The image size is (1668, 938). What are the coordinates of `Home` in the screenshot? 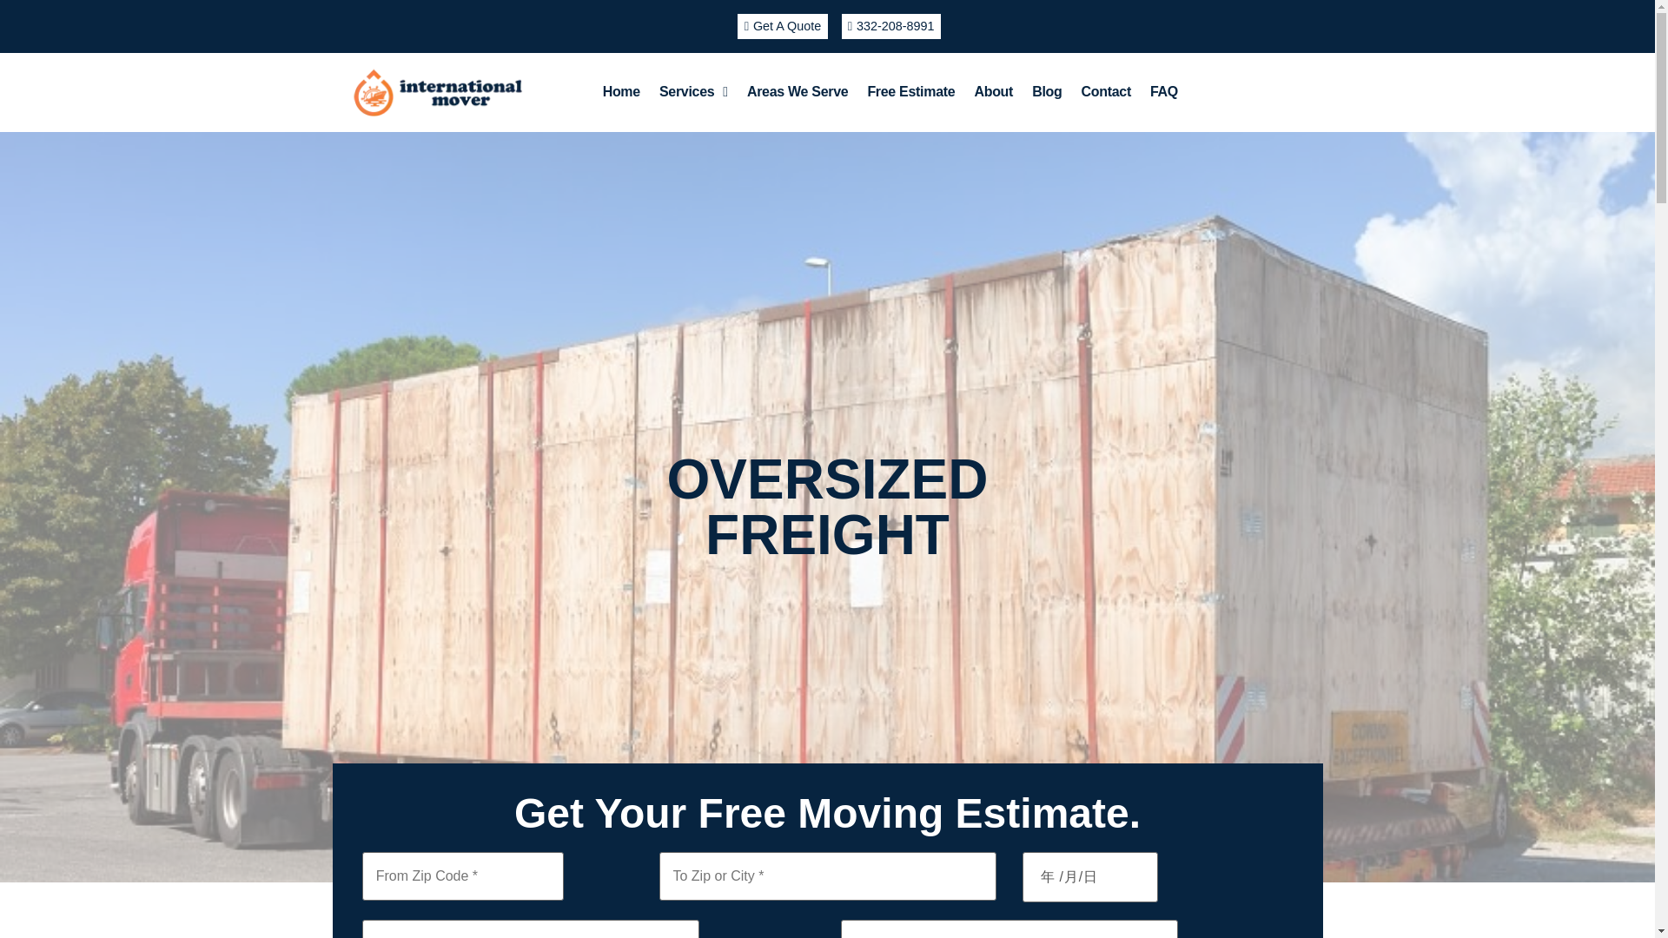 It's located at (622, 91).